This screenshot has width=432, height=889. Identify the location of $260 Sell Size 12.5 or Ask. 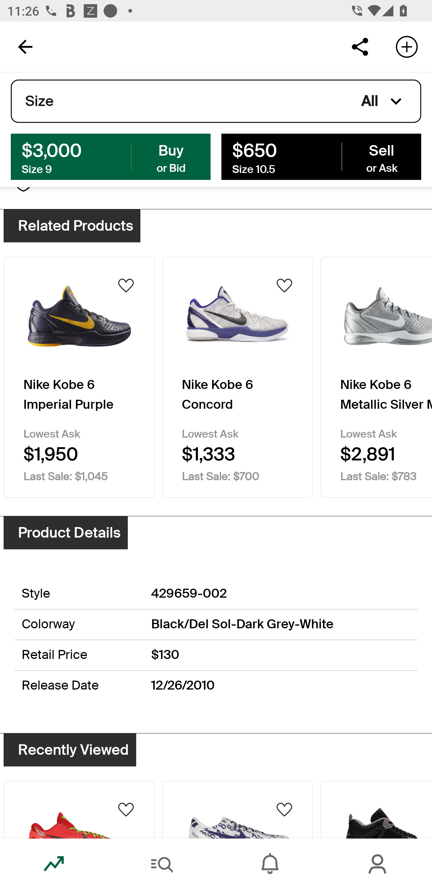
(321, 156).